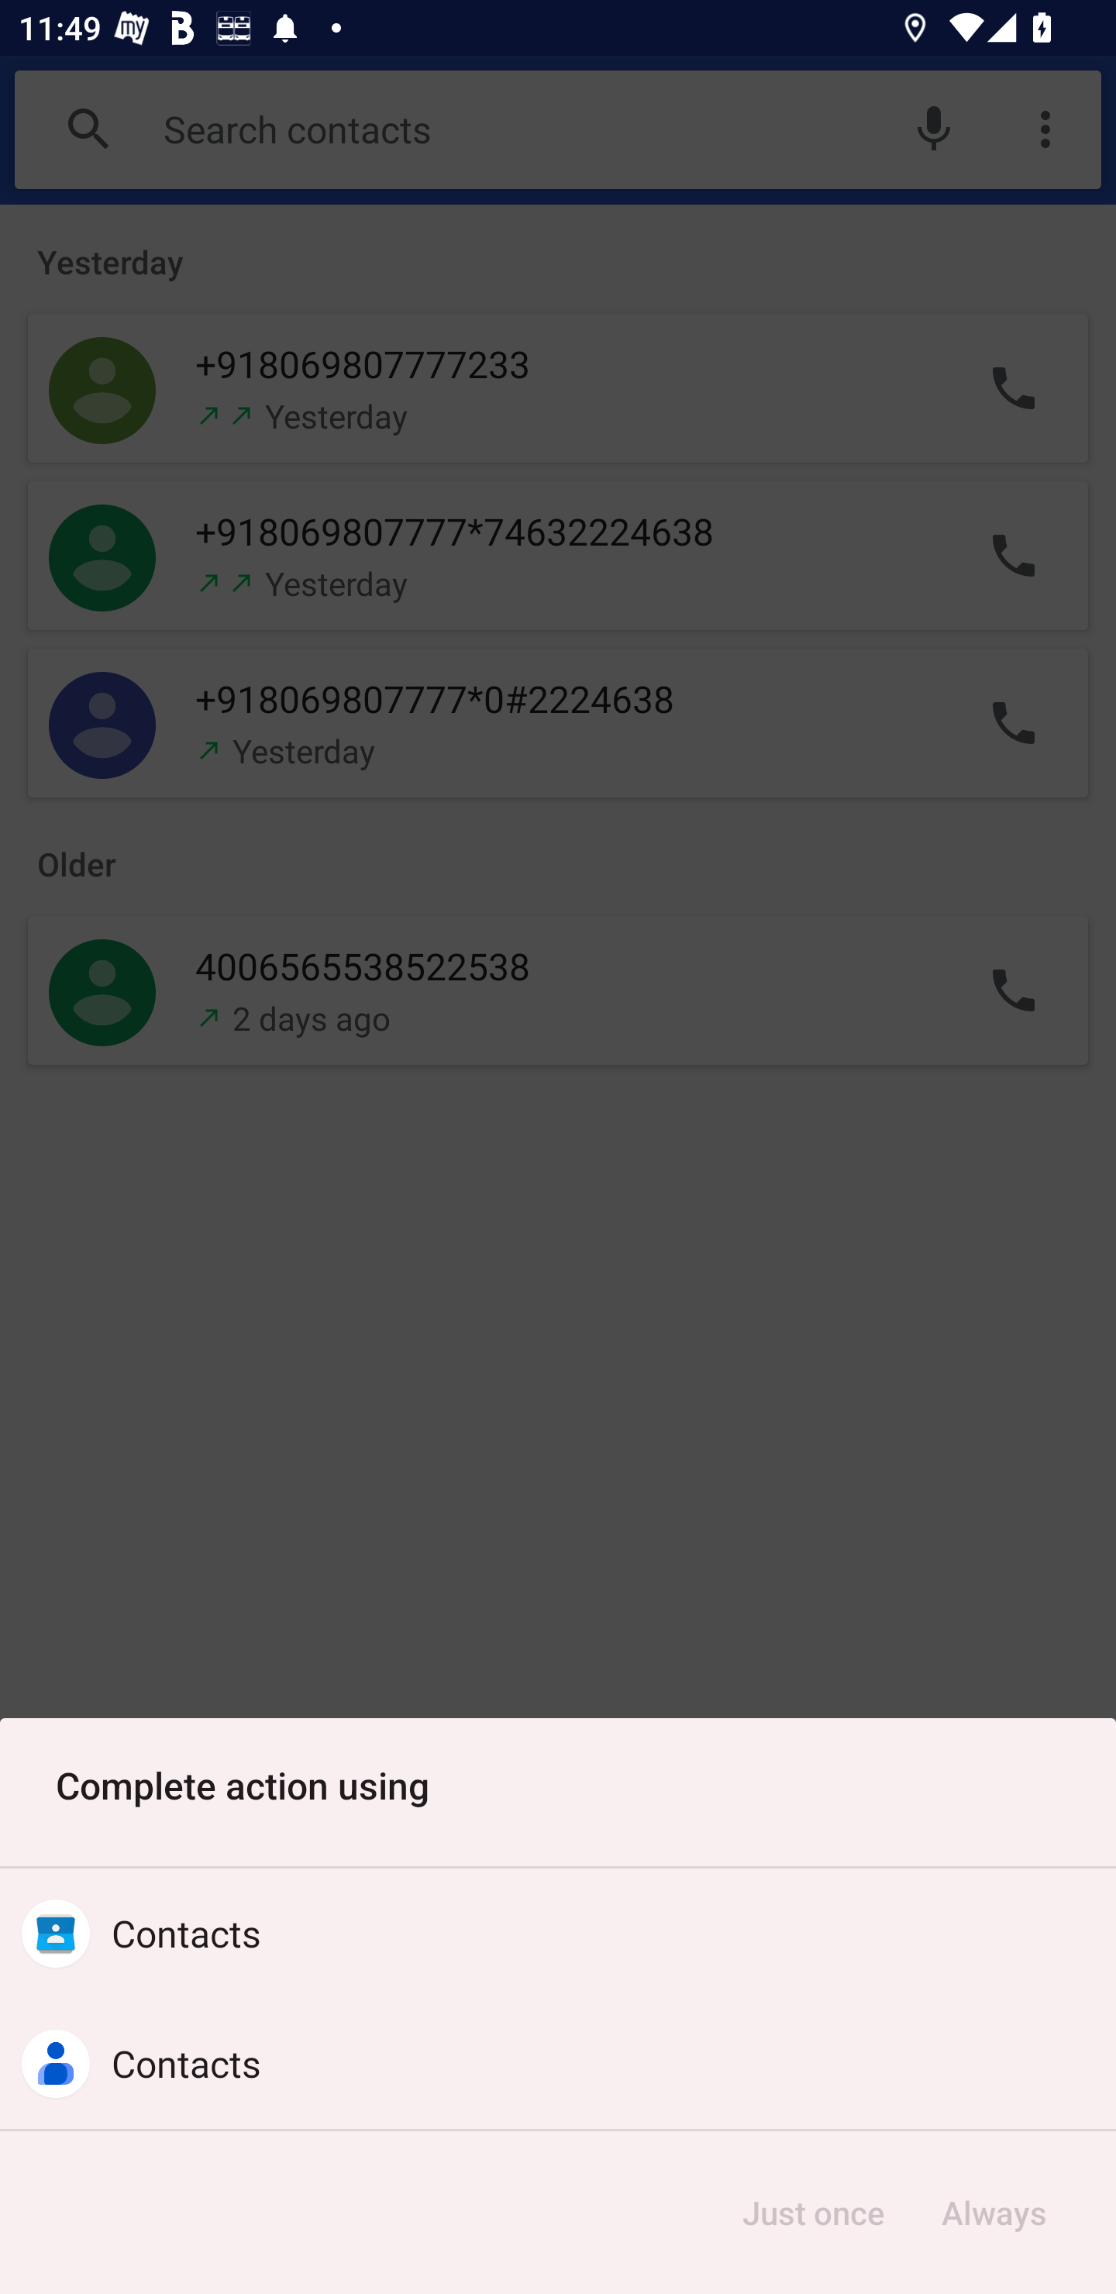 The width and height of the screenshot is (1116, 2294). What do you see at coordinates (558, 1934) in the screenshot?
I see `Contacts` at bounding box center [558, 1934].